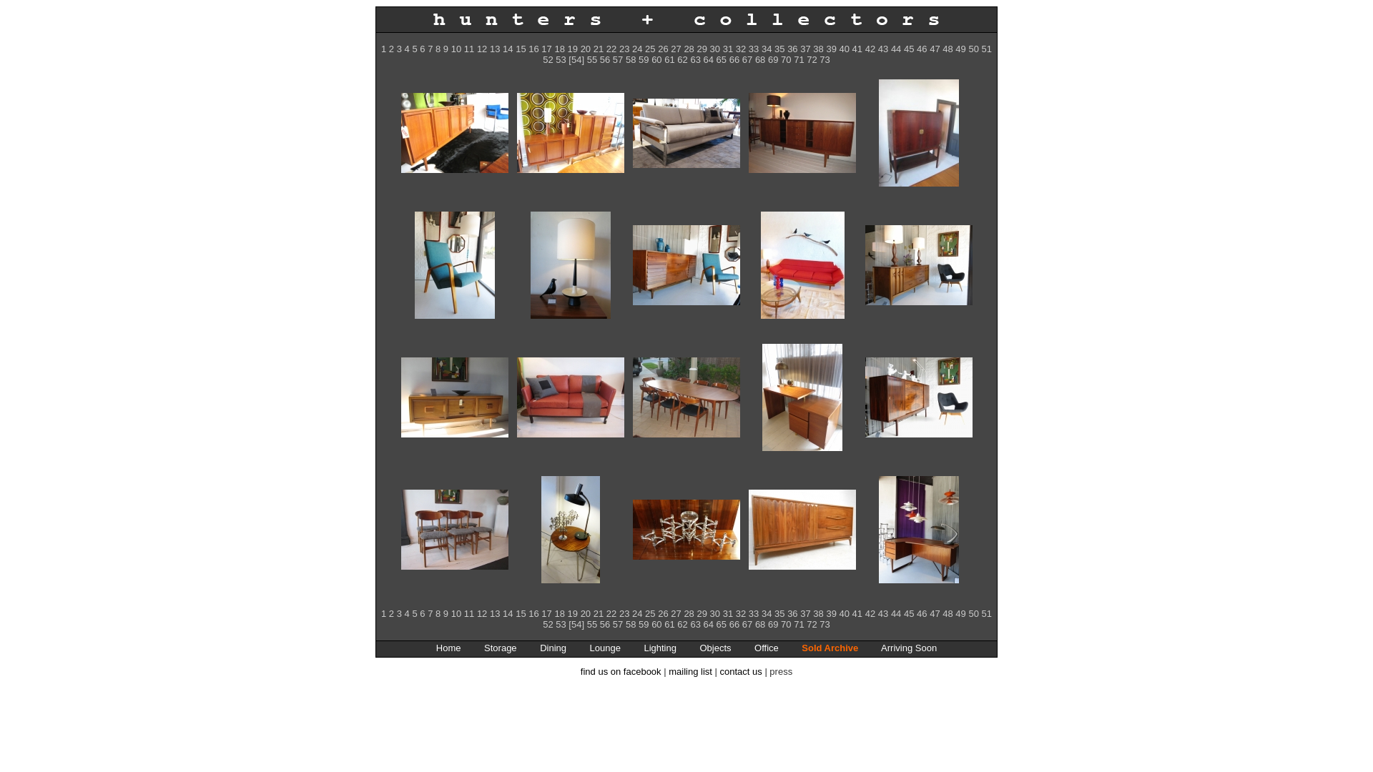 Image resolution: width=1373 pixels, height=772 pixels. What do you see at coordinates (825, 60) in the screenshot?
I see `73` at bounding box center [825, 60].